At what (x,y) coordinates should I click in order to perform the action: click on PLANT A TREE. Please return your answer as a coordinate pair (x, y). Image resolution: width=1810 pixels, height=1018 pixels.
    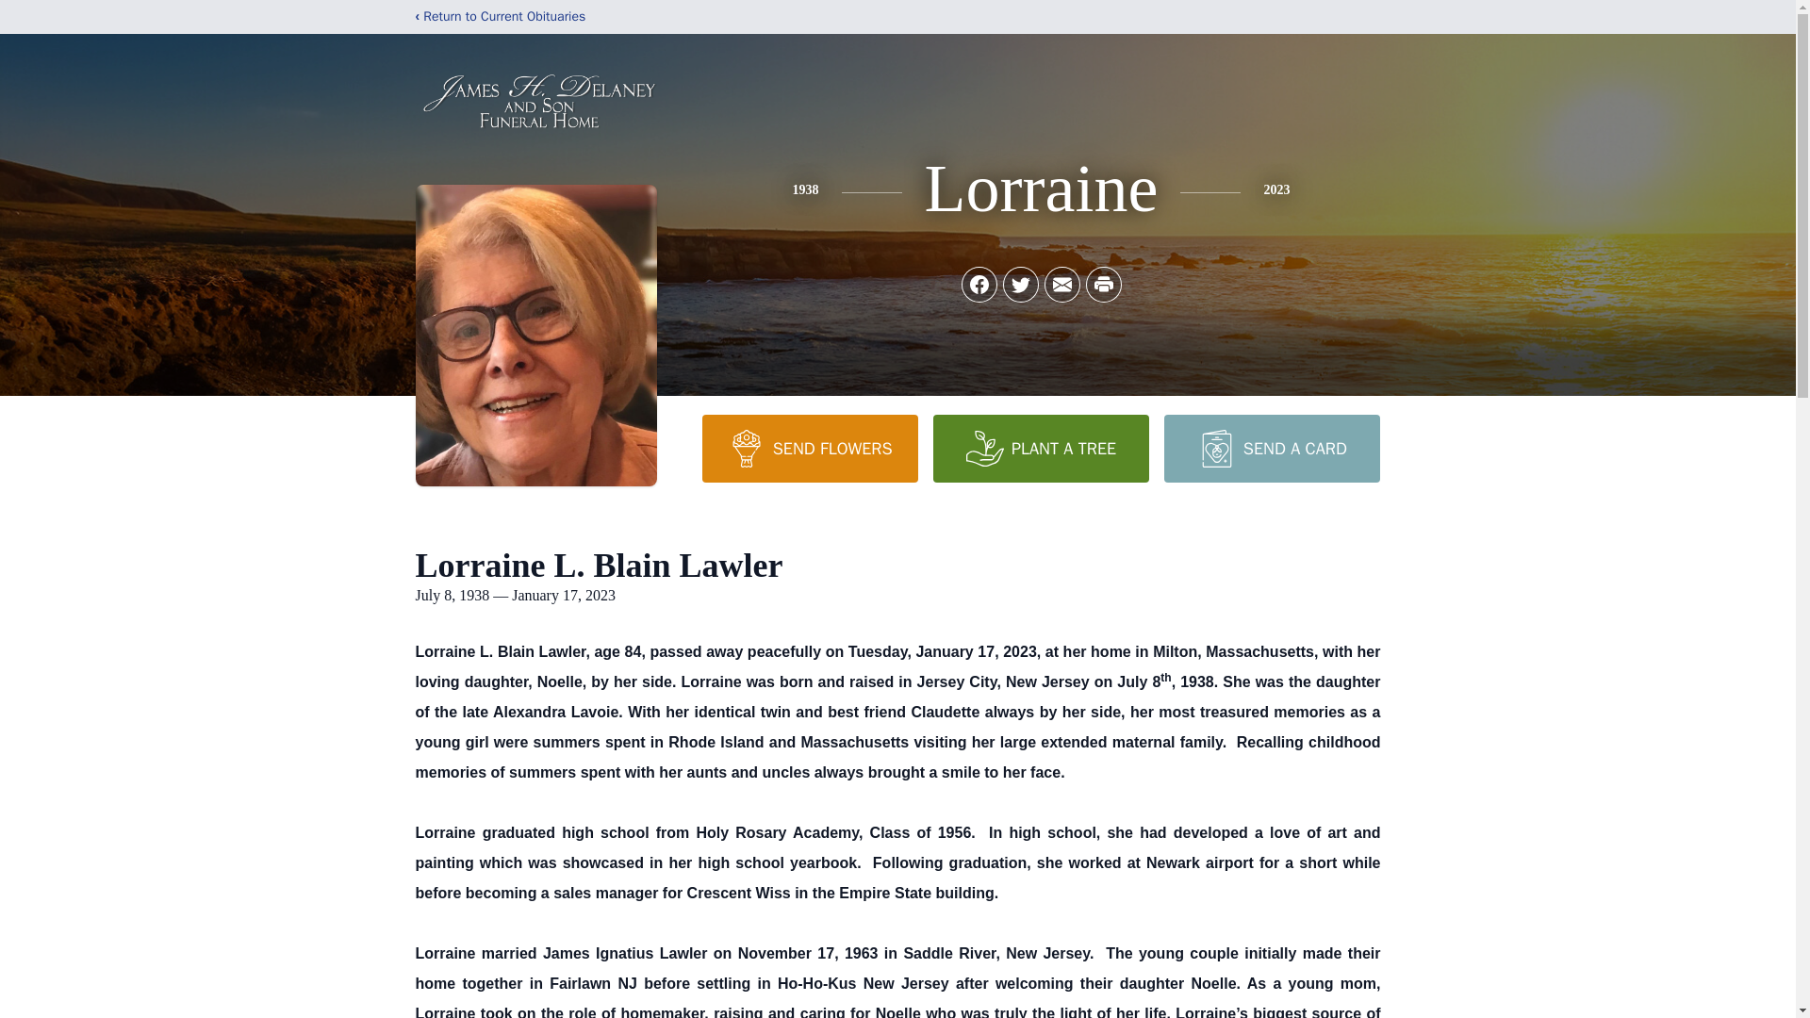
    Looking at the image, I should click on (1041, 448).